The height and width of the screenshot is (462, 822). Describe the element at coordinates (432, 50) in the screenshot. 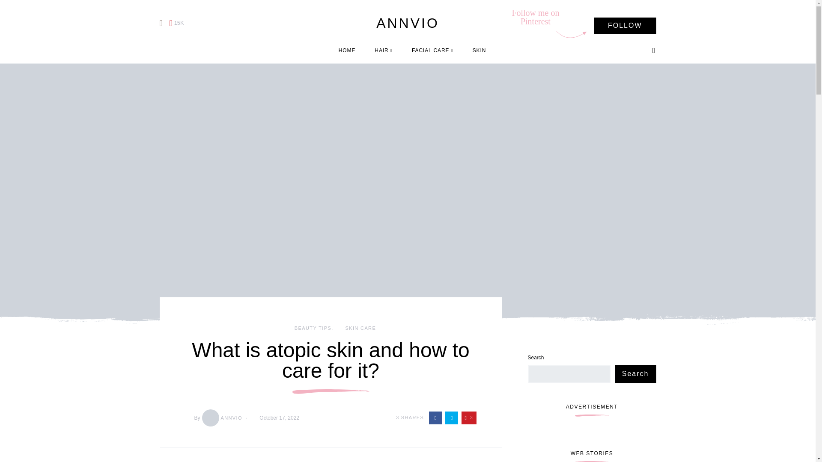

I see `FACIAL CARE` at that location.